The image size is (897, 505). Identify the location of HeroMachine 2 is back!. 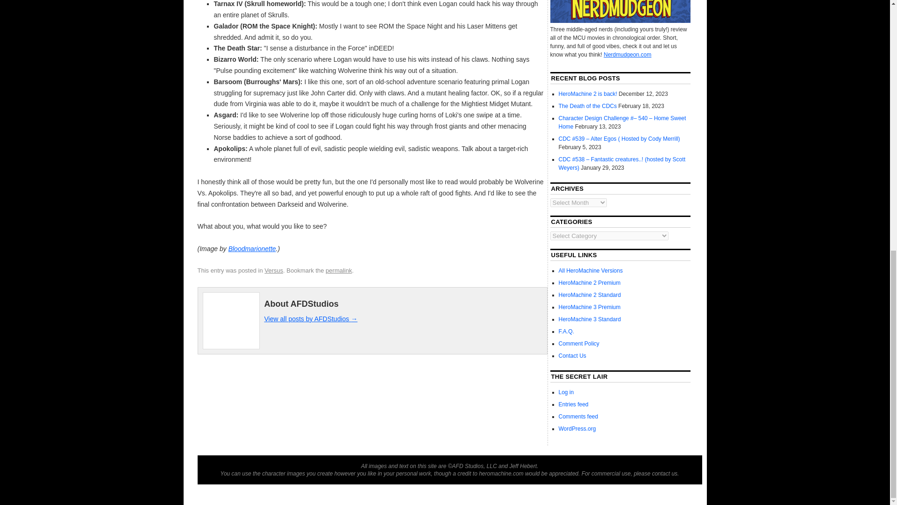
(588, 94).